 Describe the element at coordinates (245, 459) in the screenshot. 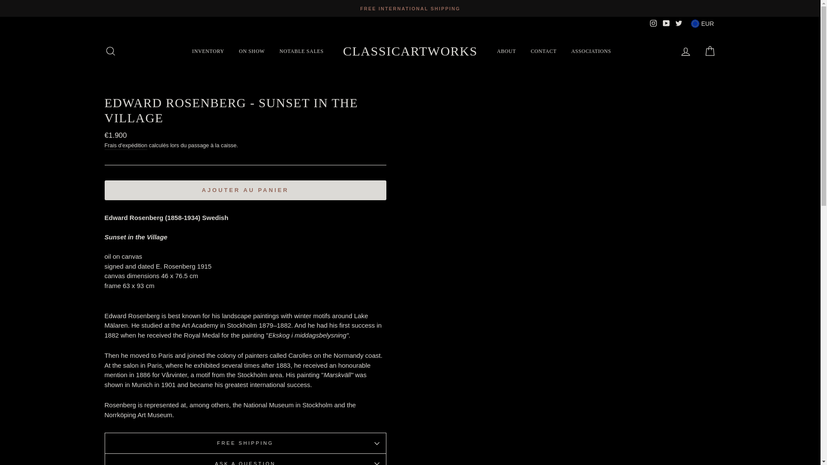

I see `ASK A QUESTION` at that location.